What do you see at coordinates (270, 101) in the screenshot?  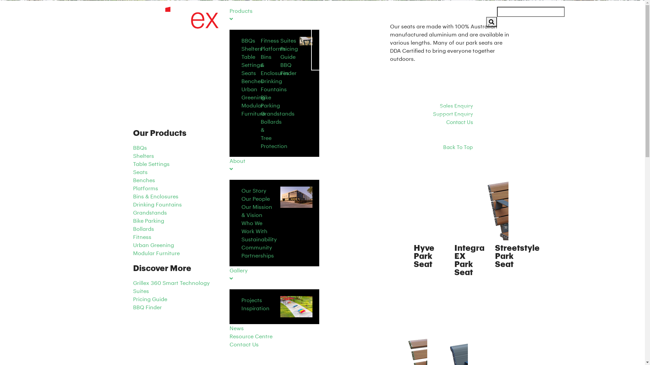 I see `Bike Parking` at bounding box center [270, 101].